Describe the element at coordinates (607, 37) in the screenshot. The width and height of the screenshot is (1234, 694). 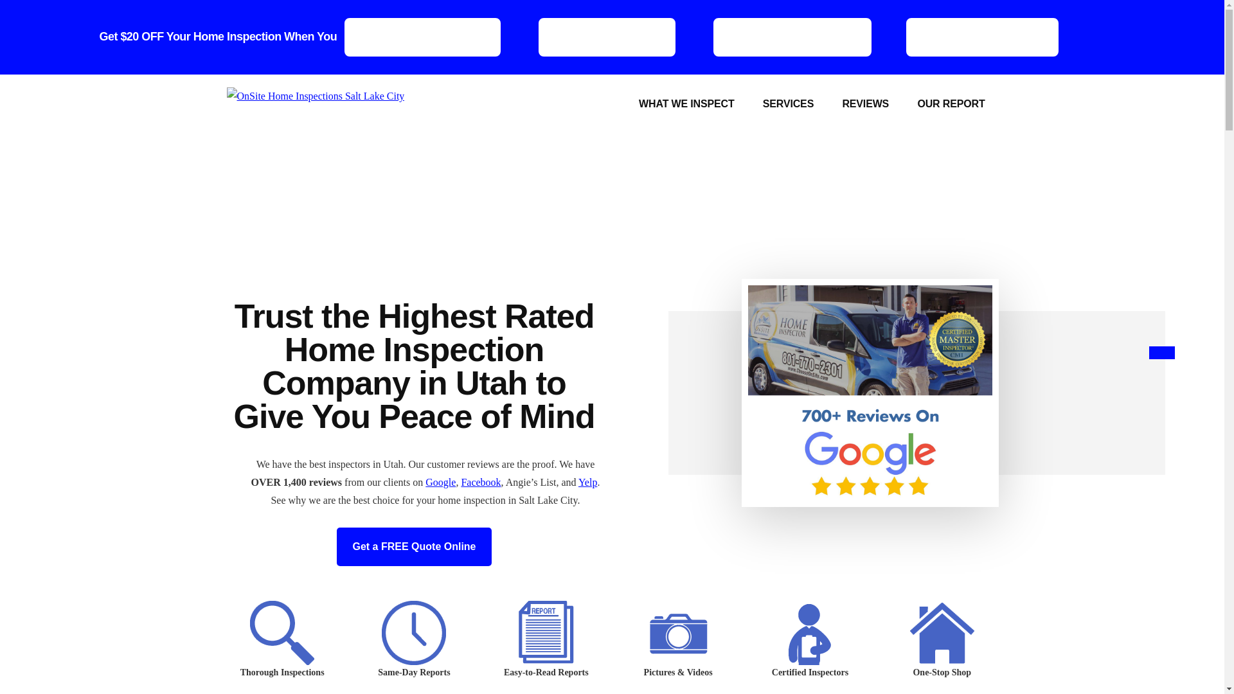
I see `Schedule Online Now` at that location.